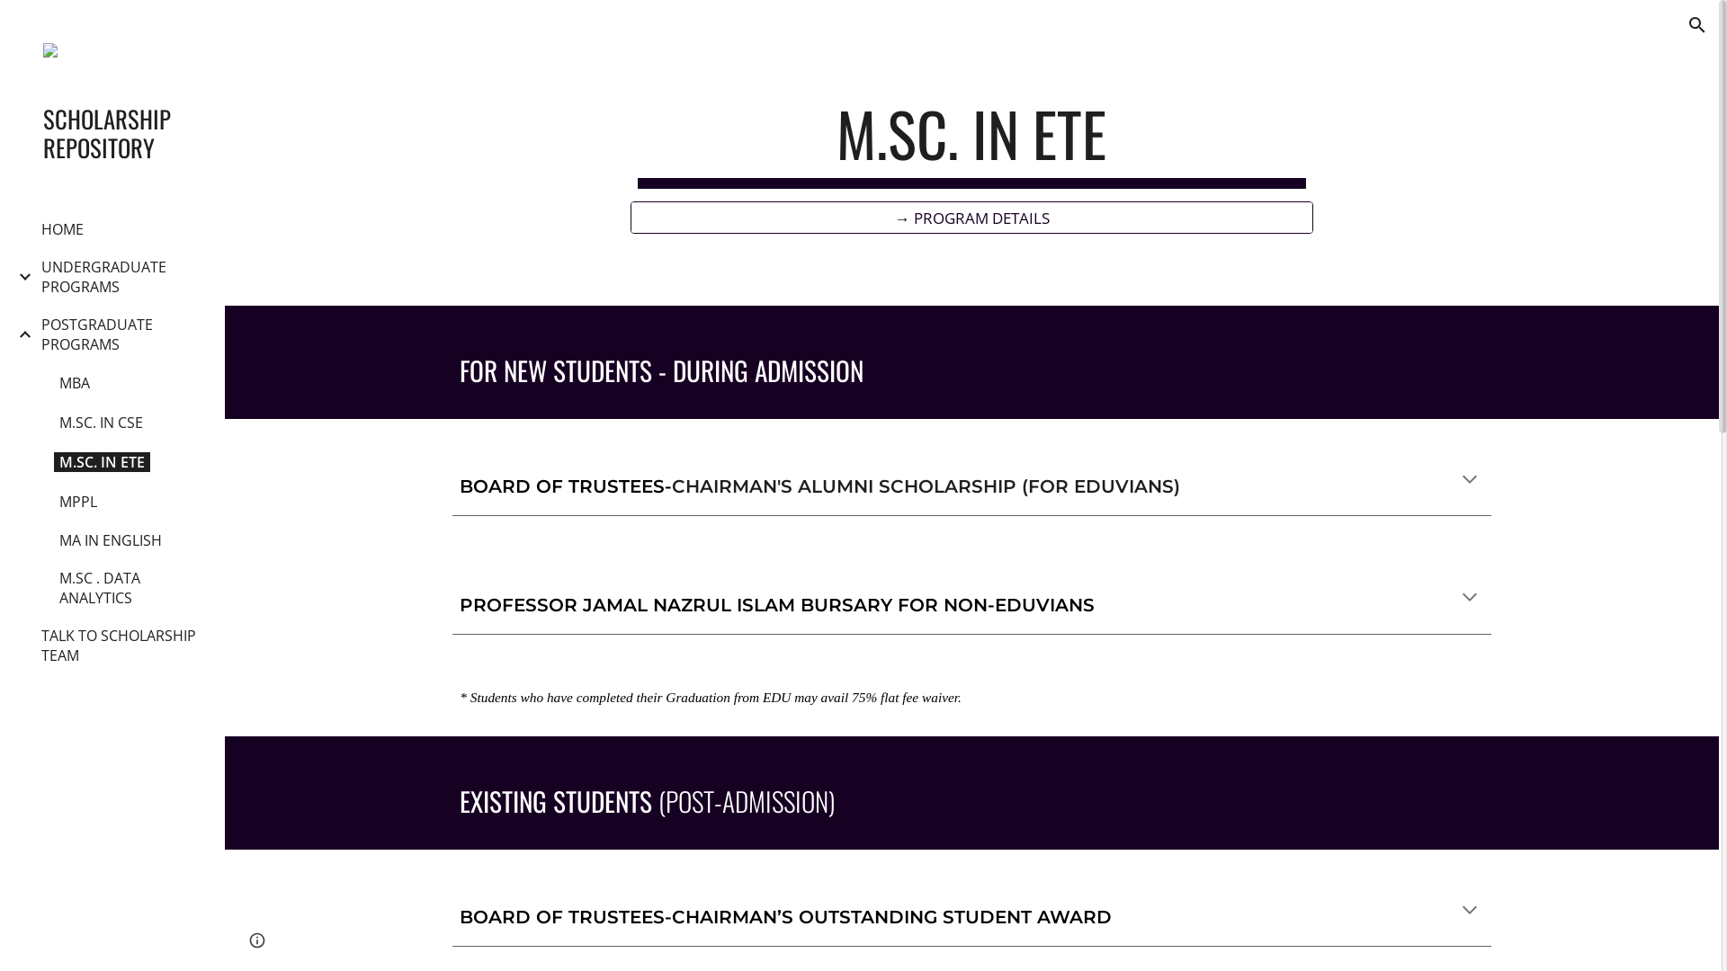 The height and width of the screenshot is (971, 1727). What do you see at coordinates (111, 540) in the screenshot?
I see `MA IN ENGLISH` at bounding box center [111, 540].